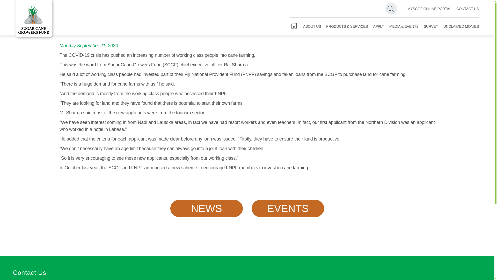 This screenshot has height=280, width=497. Describe the element at coordinates (391, 9) in the screenshot. I see `search` at that location.